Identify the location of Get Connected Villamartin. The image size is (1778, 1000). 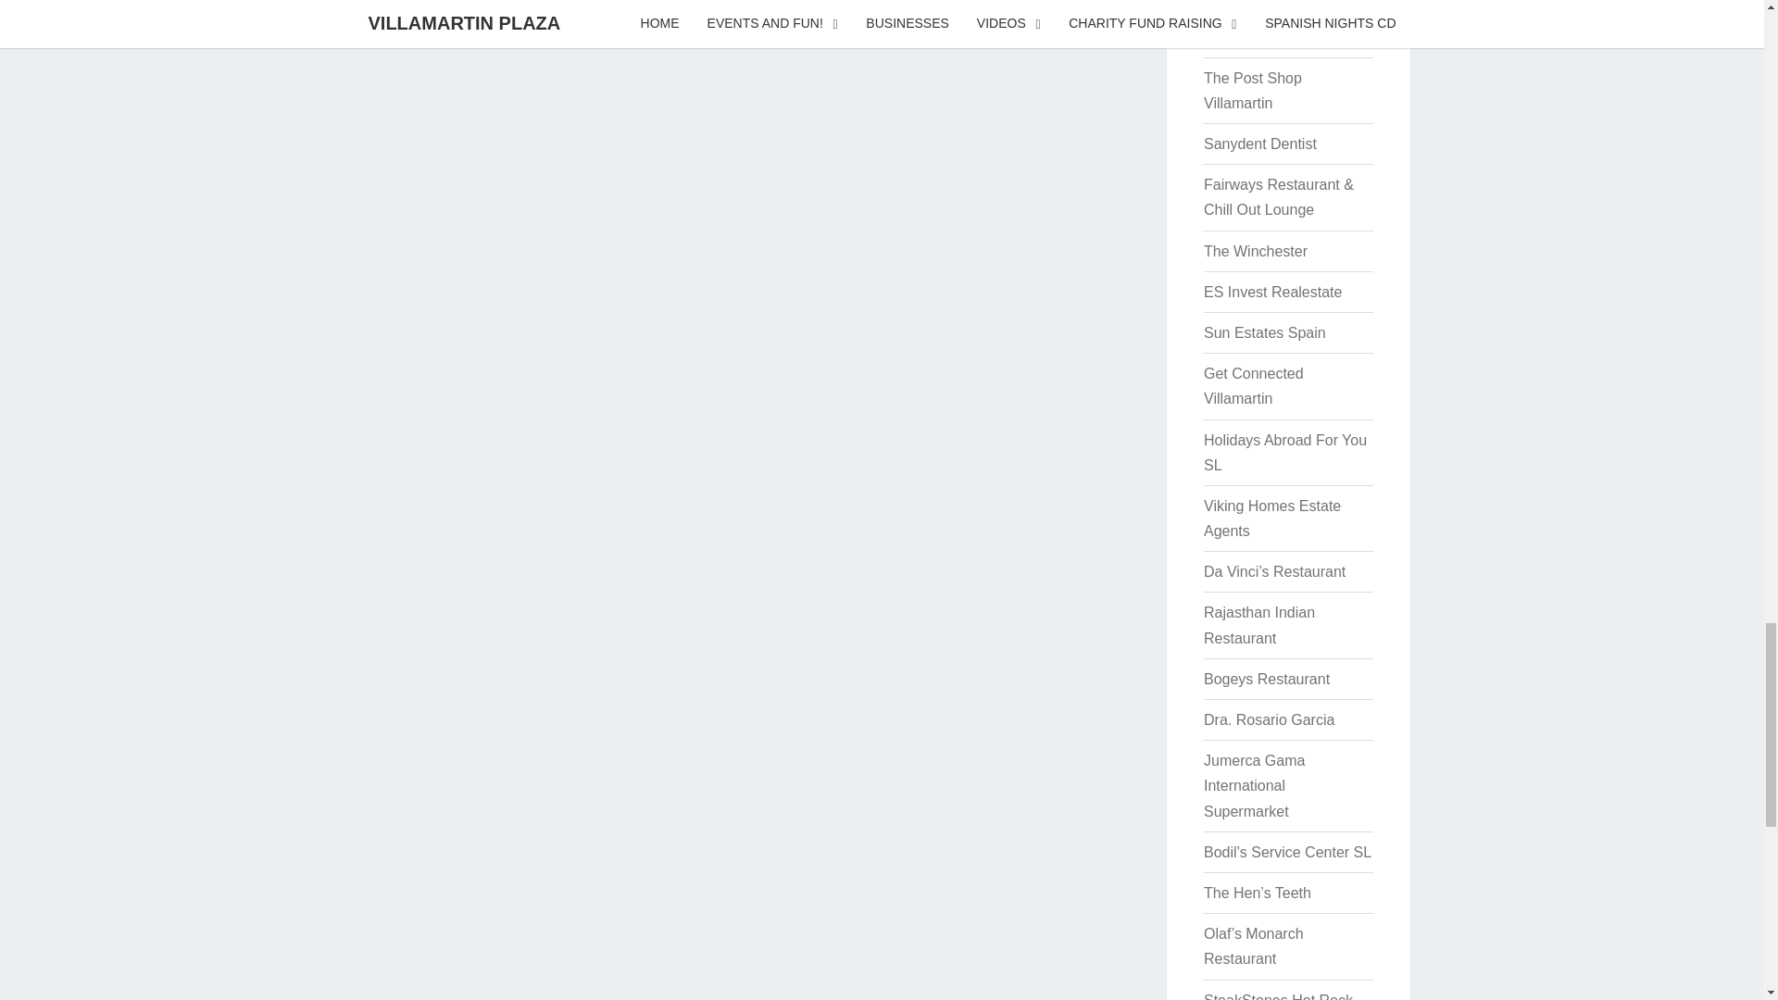
(1253, 385).